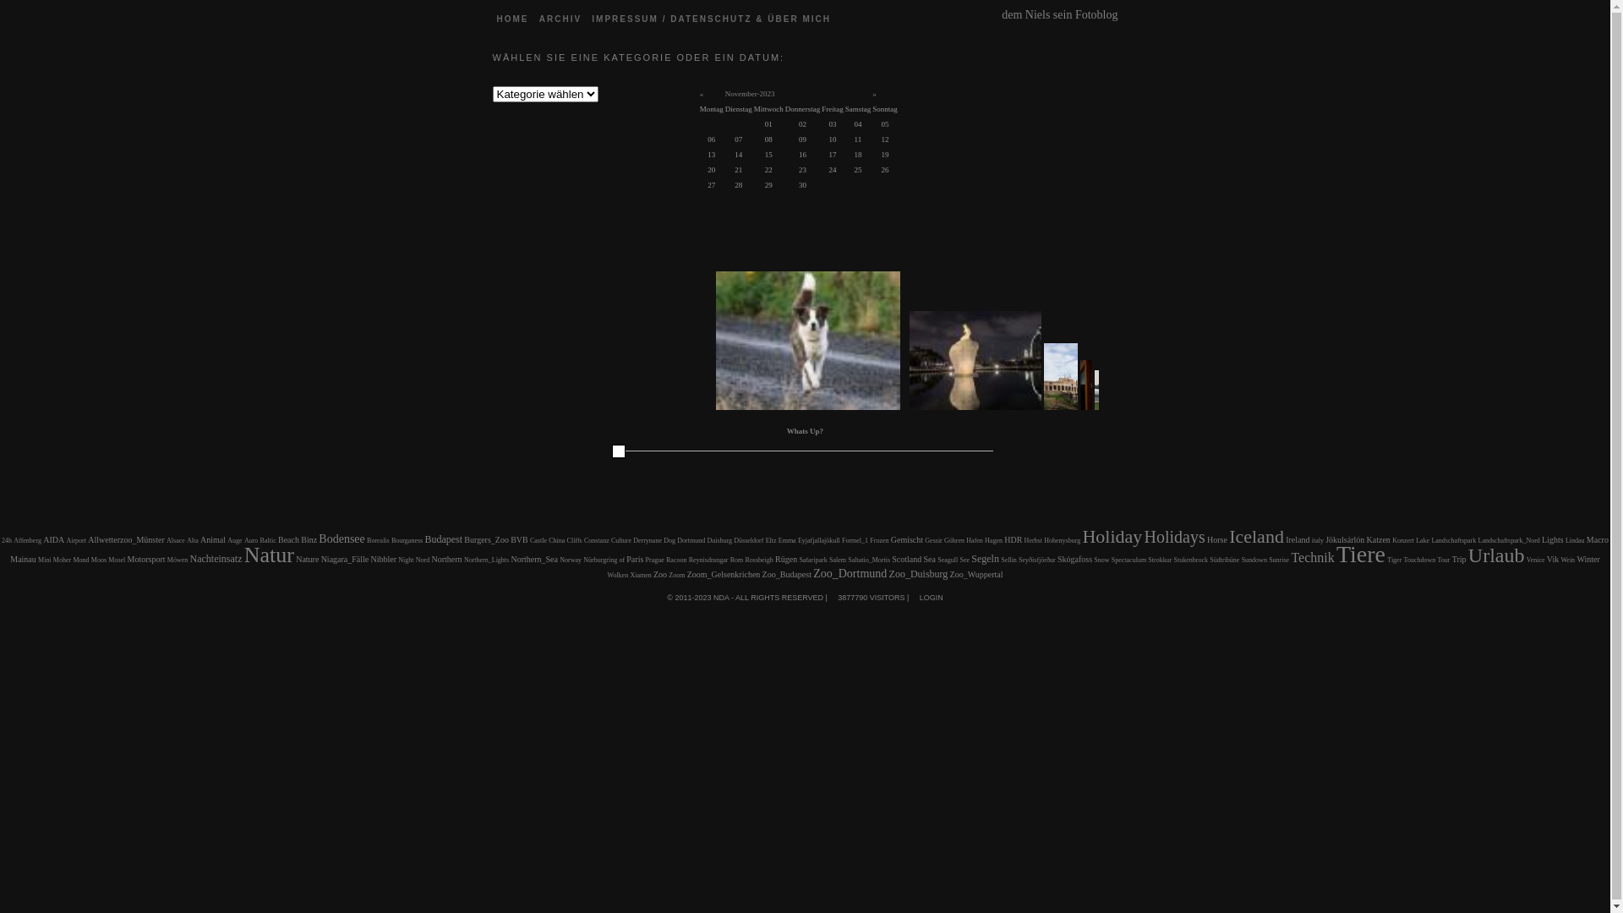 The width and height of the screenshot is (1623, 913). What do you see at coordinates (384, 560) in the screenshot?
I see `Nibbler` at bounding box center [384, 560].